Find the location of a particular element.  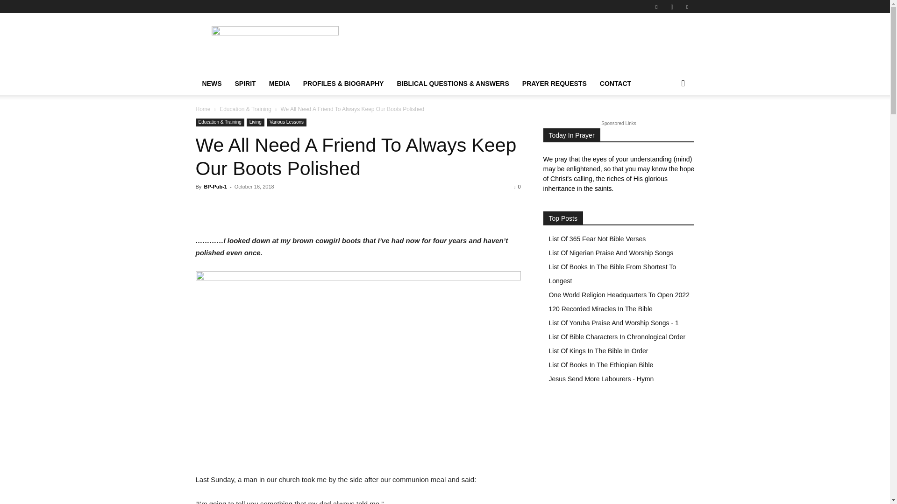

Facebook is located at coordinates (656, 7).